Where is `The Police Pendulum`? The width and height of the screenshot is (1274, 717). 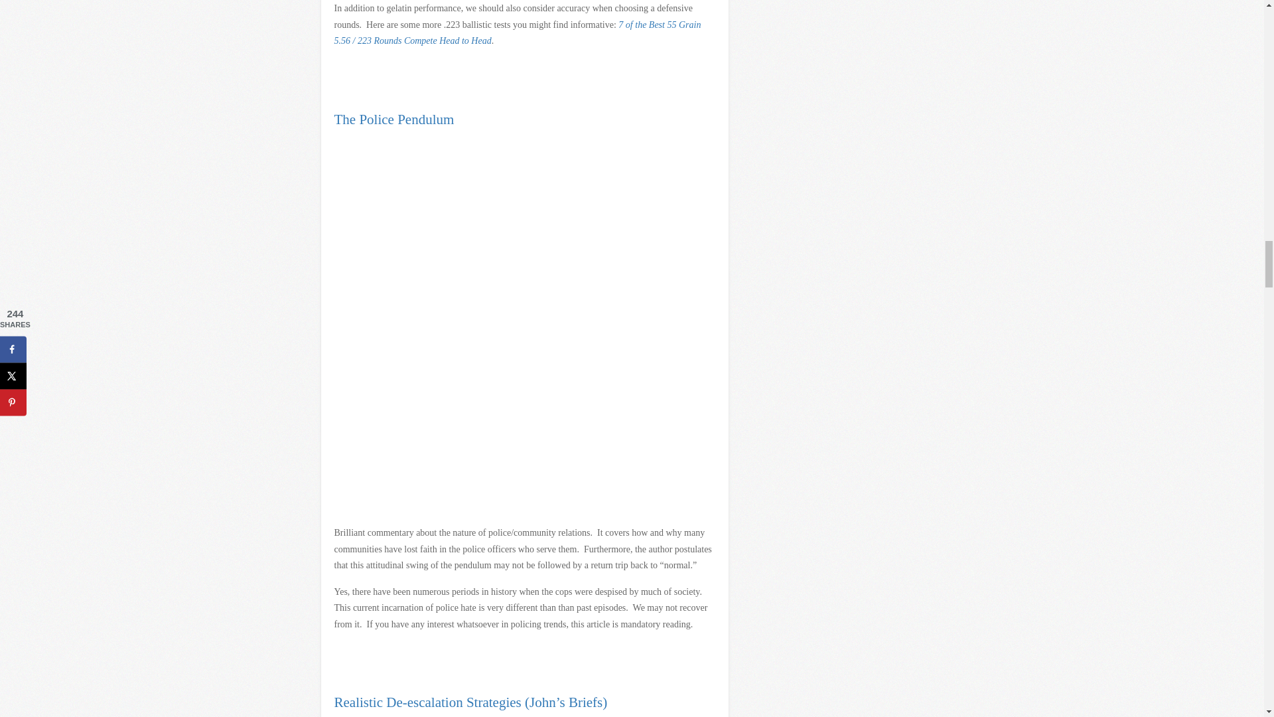
The Police Pendulum is located at coordinates (394, 119).